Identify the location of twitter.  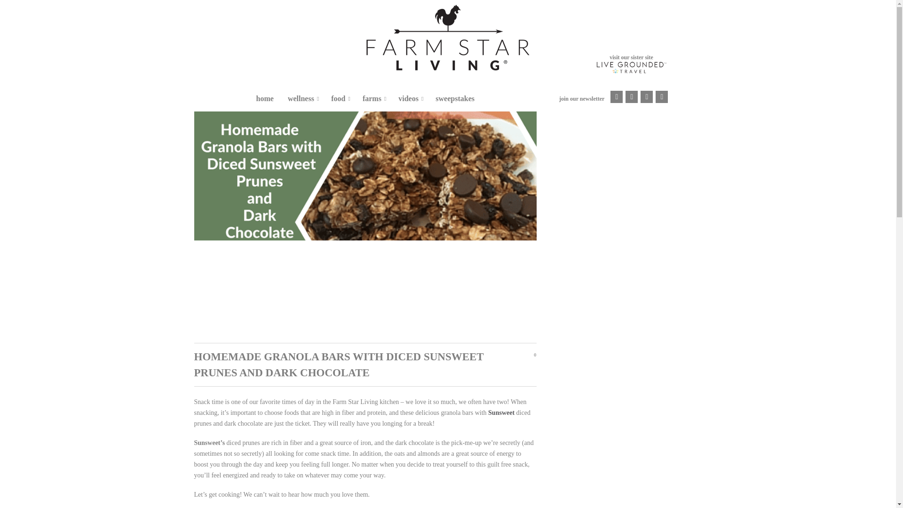
(661, 97).